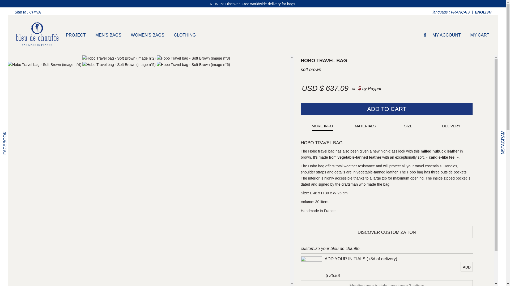  Describe the element at coordinates (253, 4) in the screenshot. I see `NEW IN! Discover. Free worldwide delivery for bags.` at that location.